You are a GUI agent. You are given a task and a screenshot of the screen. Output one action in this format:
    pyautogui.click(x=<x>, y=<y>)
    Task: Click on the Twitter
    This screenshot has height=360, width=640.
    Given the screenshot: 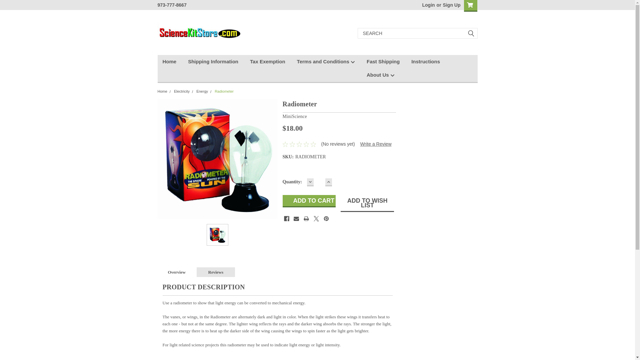 What is the action you would take?
    pyautogui.click(x=316, y=219)
    